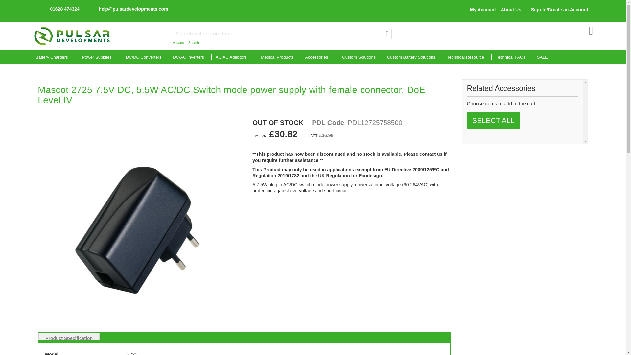 This screenshot has height=355, width=631. Describe the element at coordinates (359, 57) in the screenshot. I see `Custom Solutions` at that location.